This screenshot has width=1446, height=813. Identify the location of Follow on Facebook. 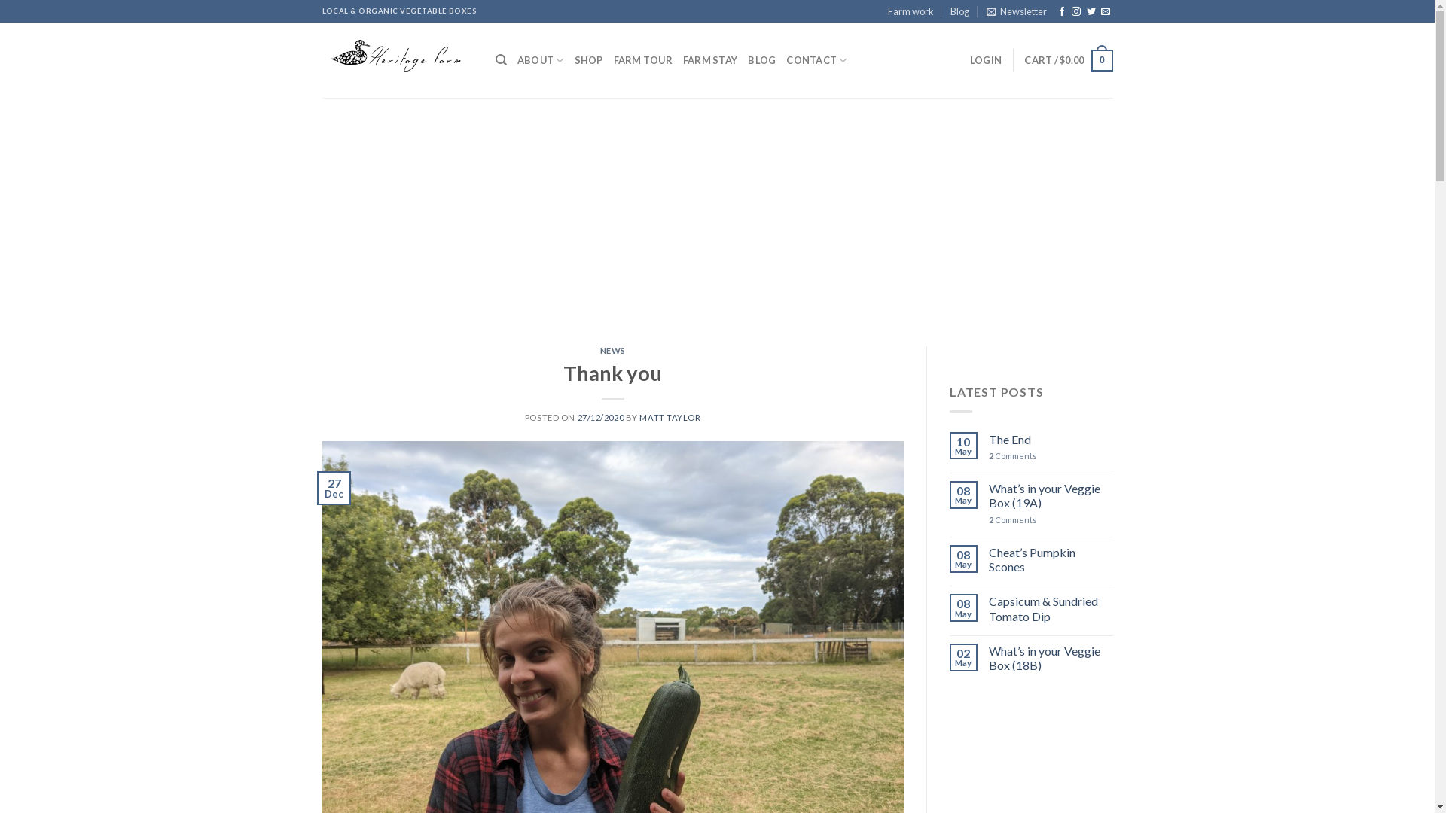
(1062, 12).